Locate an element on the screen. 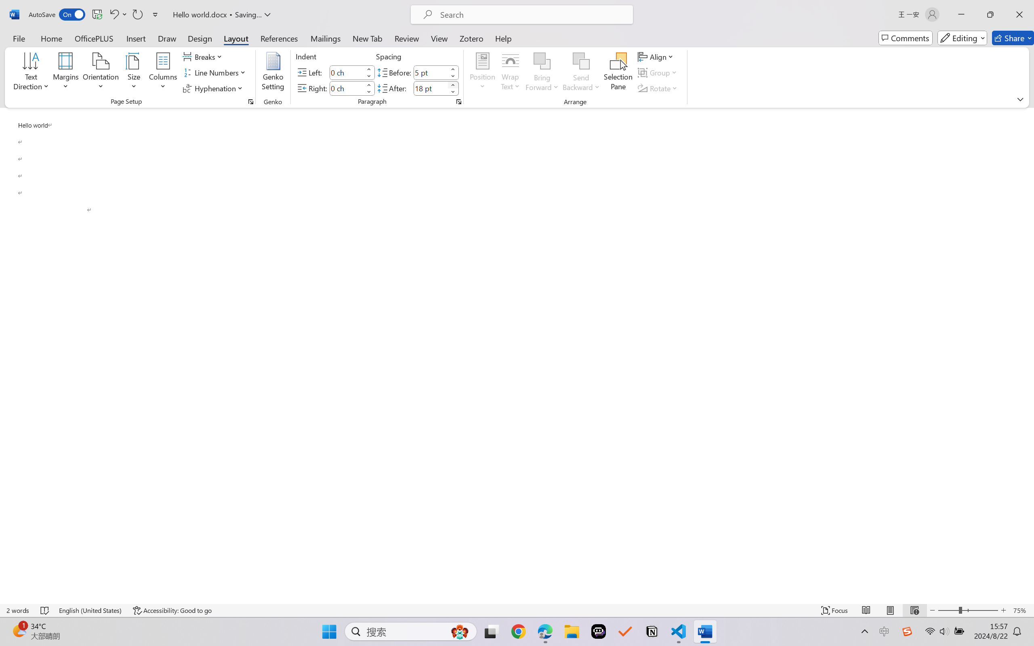 The image size is (1034, 646). Zoom In is located at coordinates (1004, 610).